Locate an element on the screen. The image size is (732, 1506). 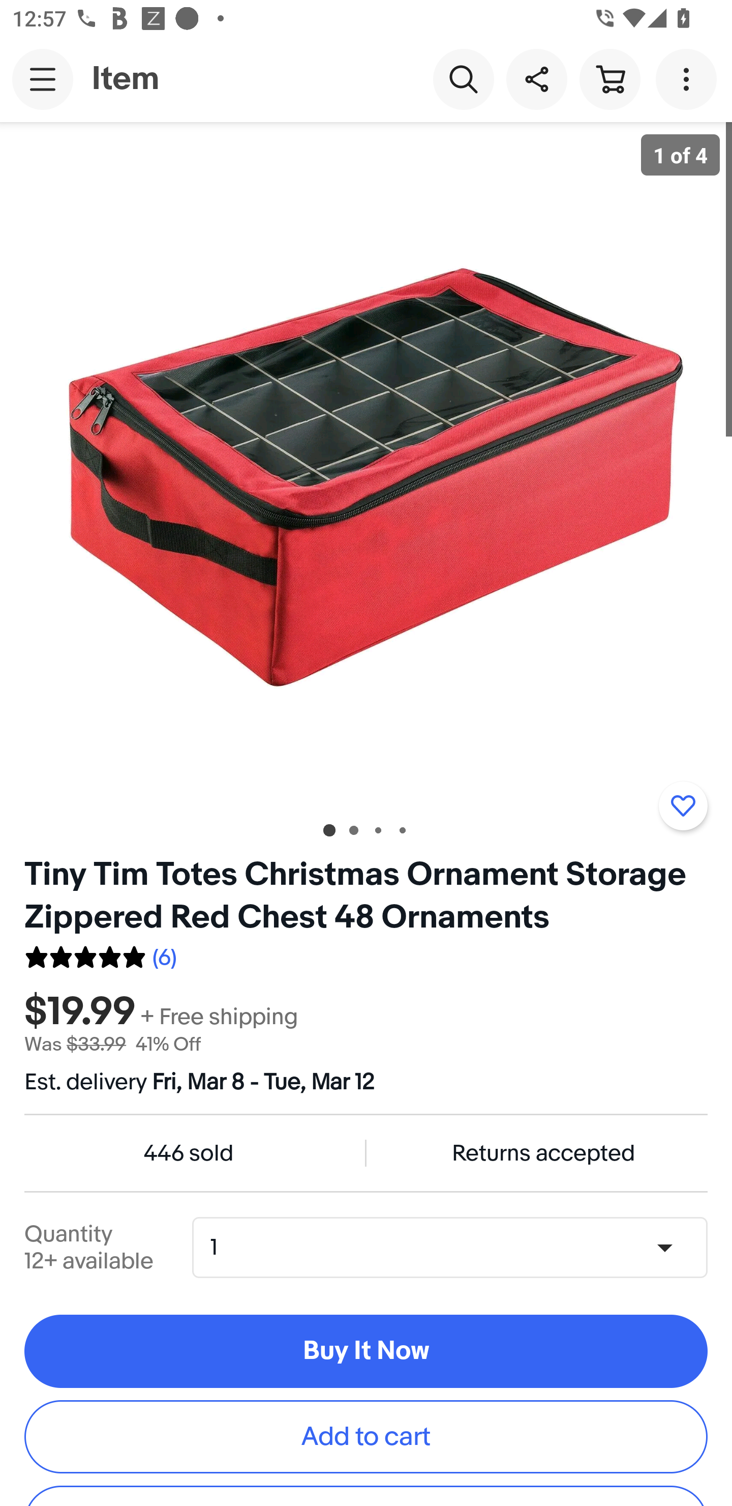
Main navigation, open is located at coordinates (43, 79).